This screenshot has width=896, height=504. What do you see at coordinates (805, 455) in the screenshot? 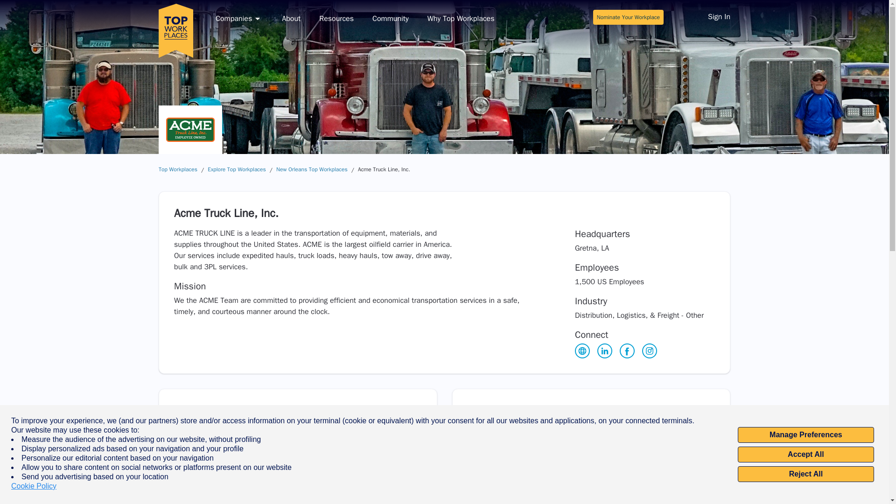
I see `Accept All` at bounding box center [805, 455].